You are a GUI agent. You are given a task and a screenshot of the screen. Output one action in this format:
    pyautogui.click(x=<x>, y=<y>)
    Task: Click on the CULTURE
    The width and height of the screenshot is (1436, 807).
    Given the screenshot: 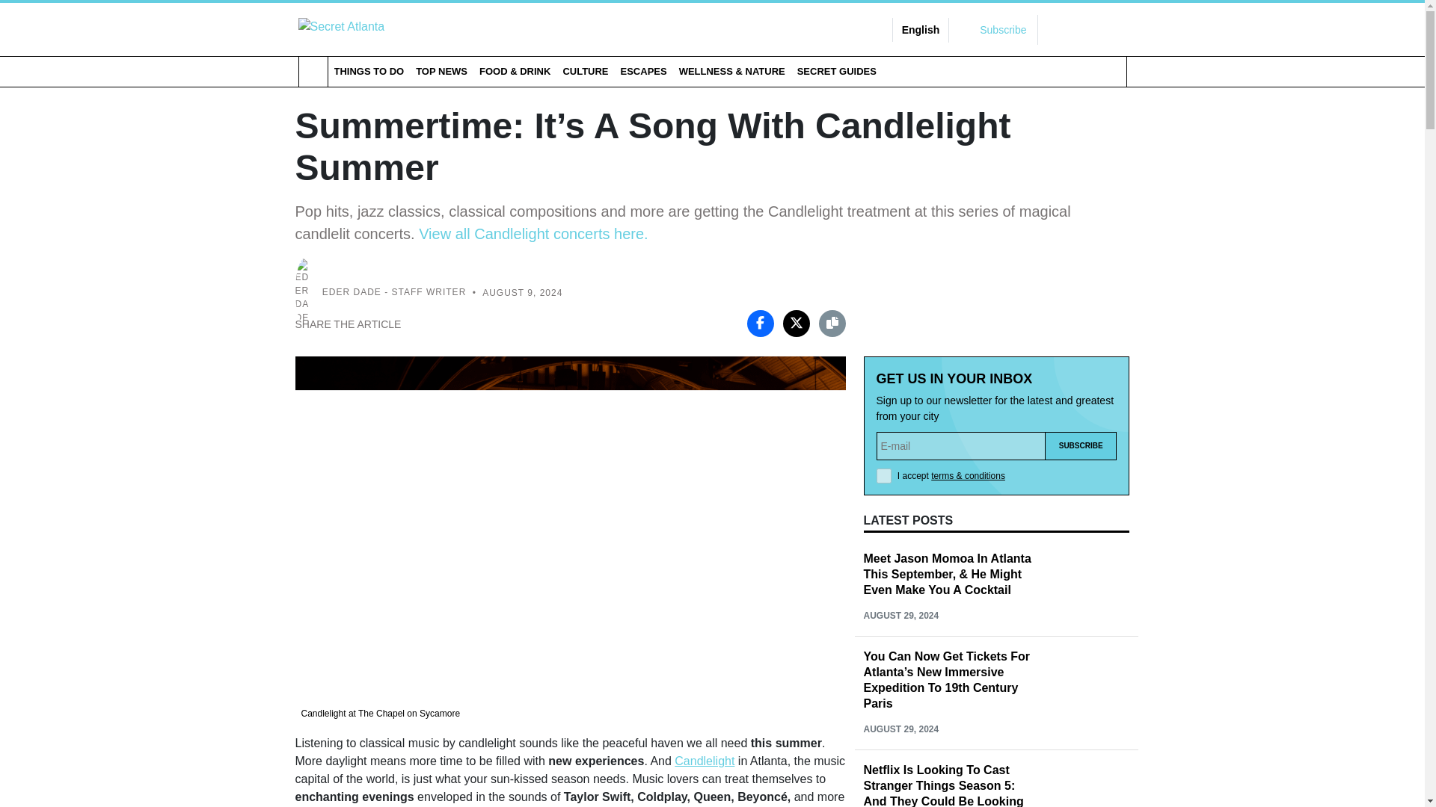 What is the action you would take?
    pyautogui.click(x=585, y=71)
    